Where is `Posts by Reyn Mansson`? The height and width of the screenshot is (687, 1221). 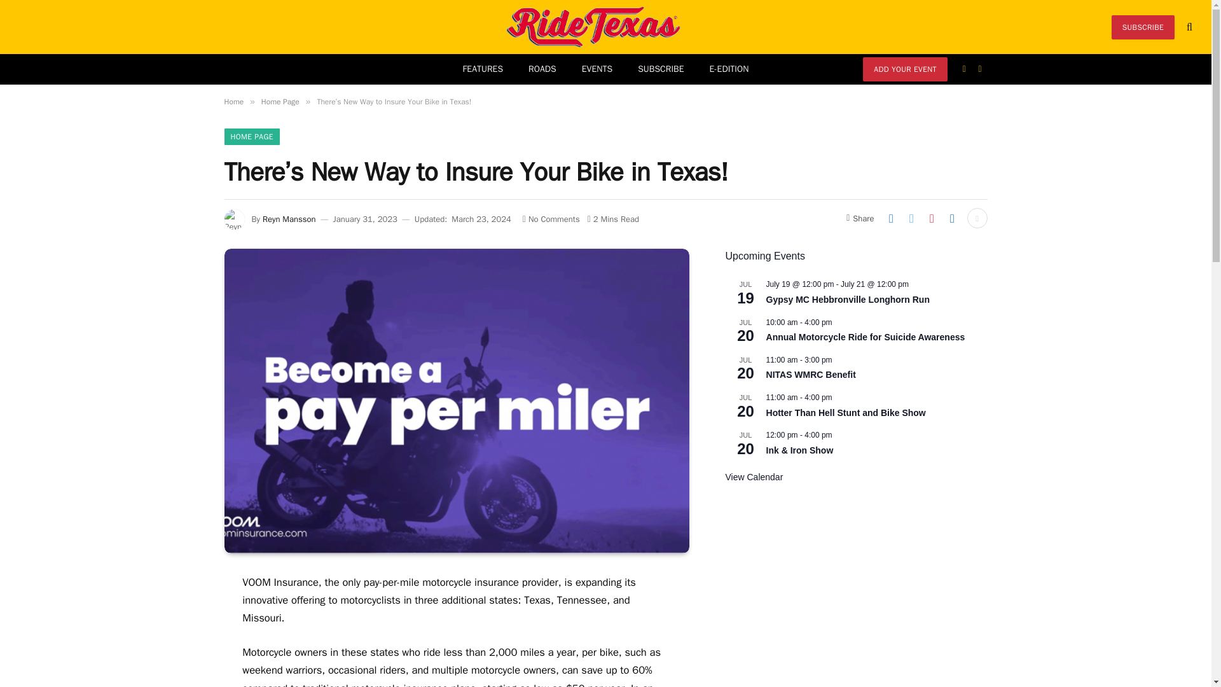
Posts by Reyn Mansson is located at coordinates (289, 219).